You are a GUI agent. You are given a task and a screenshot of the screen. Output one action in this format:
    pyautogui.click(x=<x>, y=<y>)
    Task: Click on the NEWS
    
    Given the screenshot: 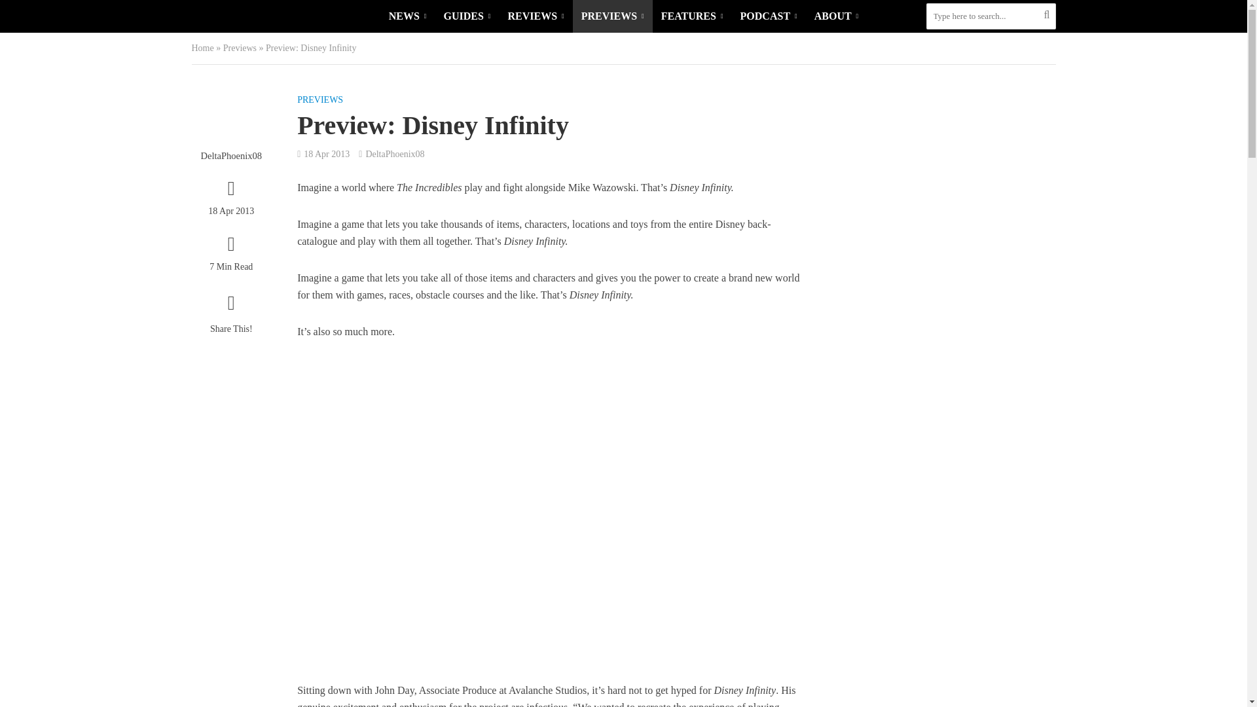 What is the action you would take?
    pyautogui.click(x=407, y=16)
    